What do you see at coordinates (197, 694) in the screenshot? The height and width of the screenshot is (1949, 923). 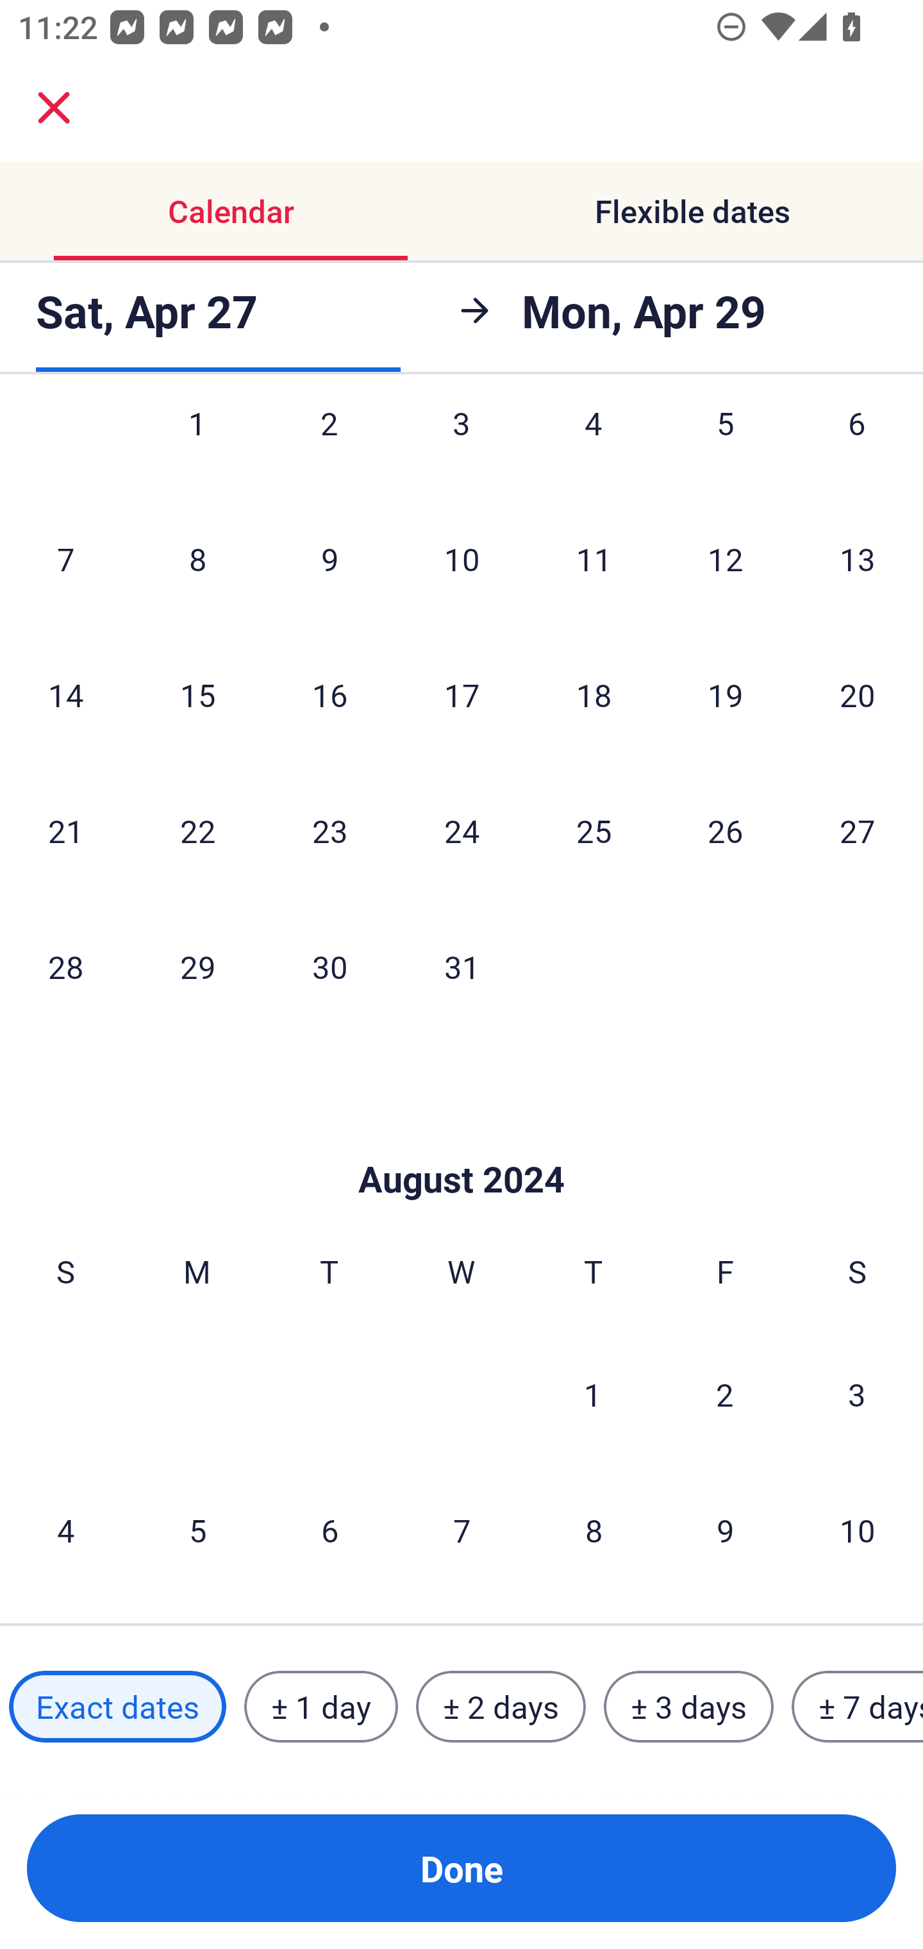 I see `15 Monday, July 15, 2024` at bounding box center [197, 694].